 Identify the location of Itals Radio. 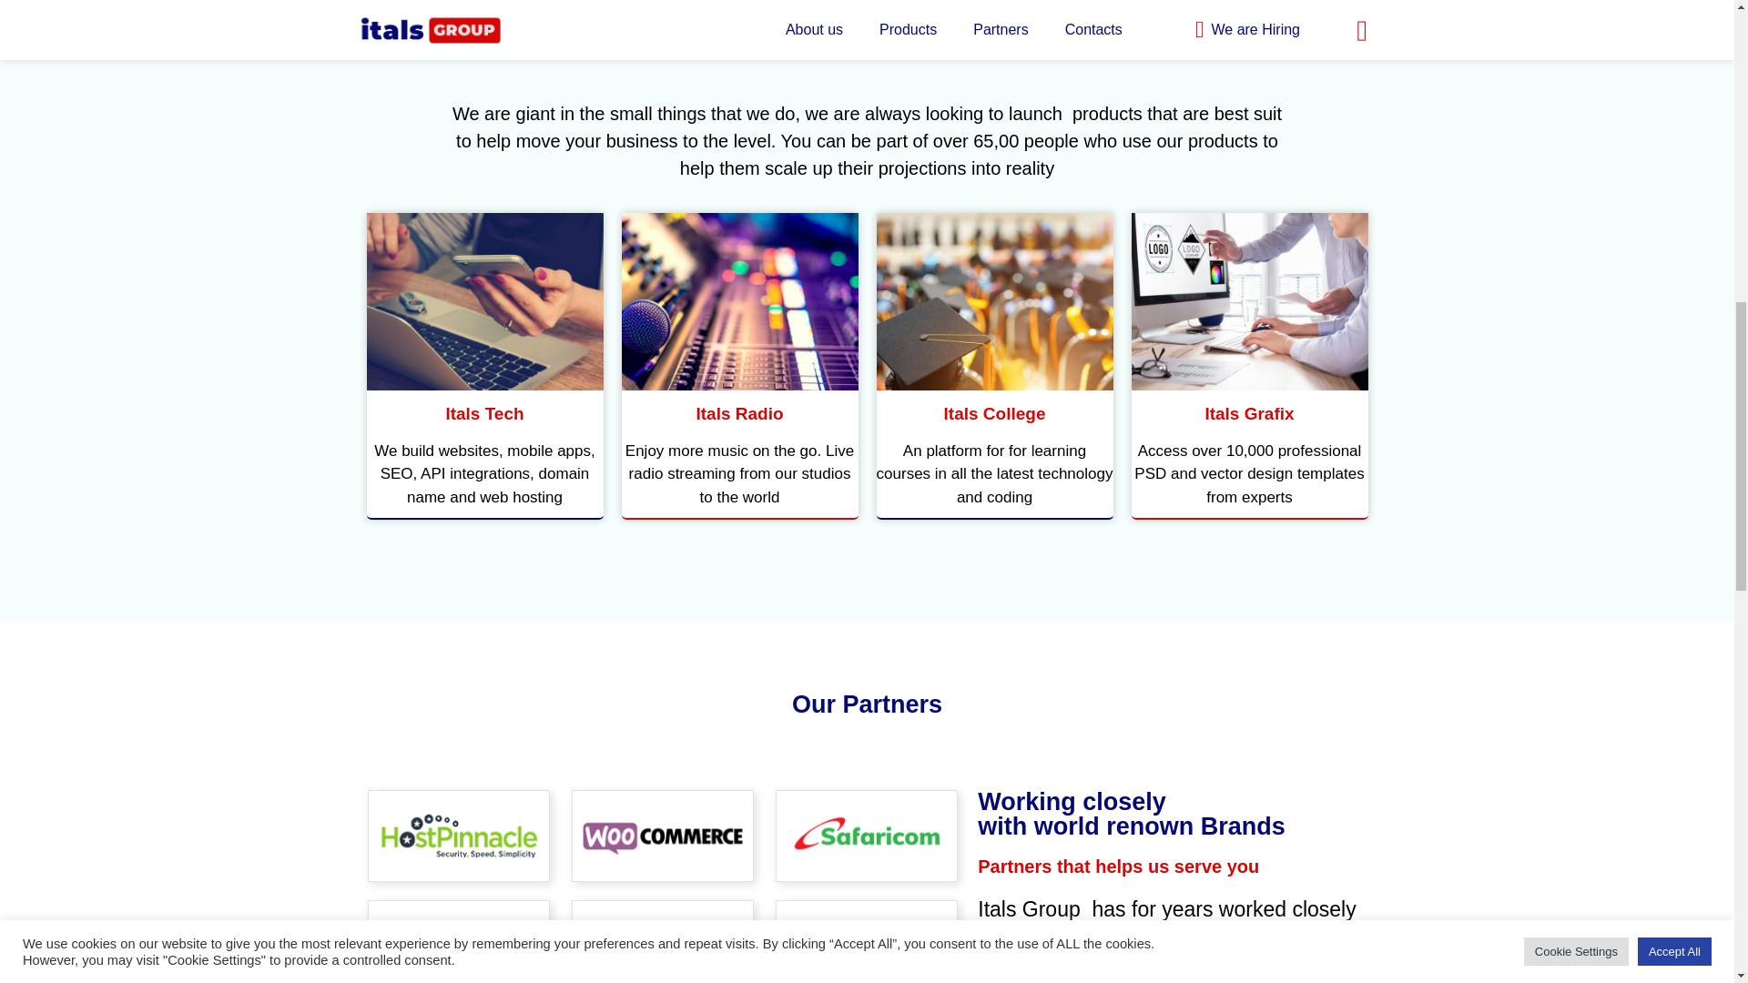
(739, 413).